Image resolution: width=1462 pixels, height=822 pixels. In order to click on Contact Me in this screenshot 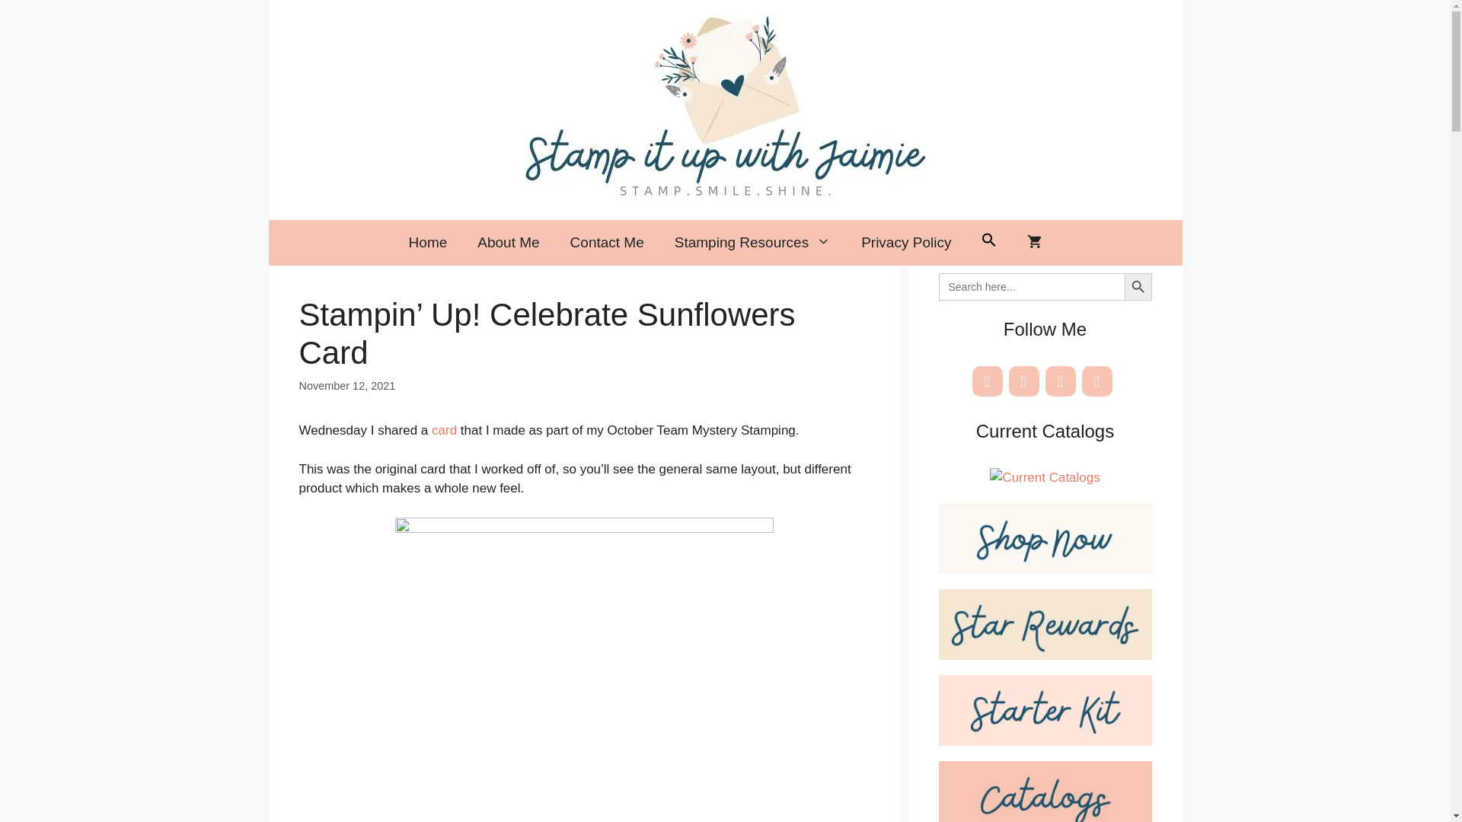, I will do `click(607, 242)`.